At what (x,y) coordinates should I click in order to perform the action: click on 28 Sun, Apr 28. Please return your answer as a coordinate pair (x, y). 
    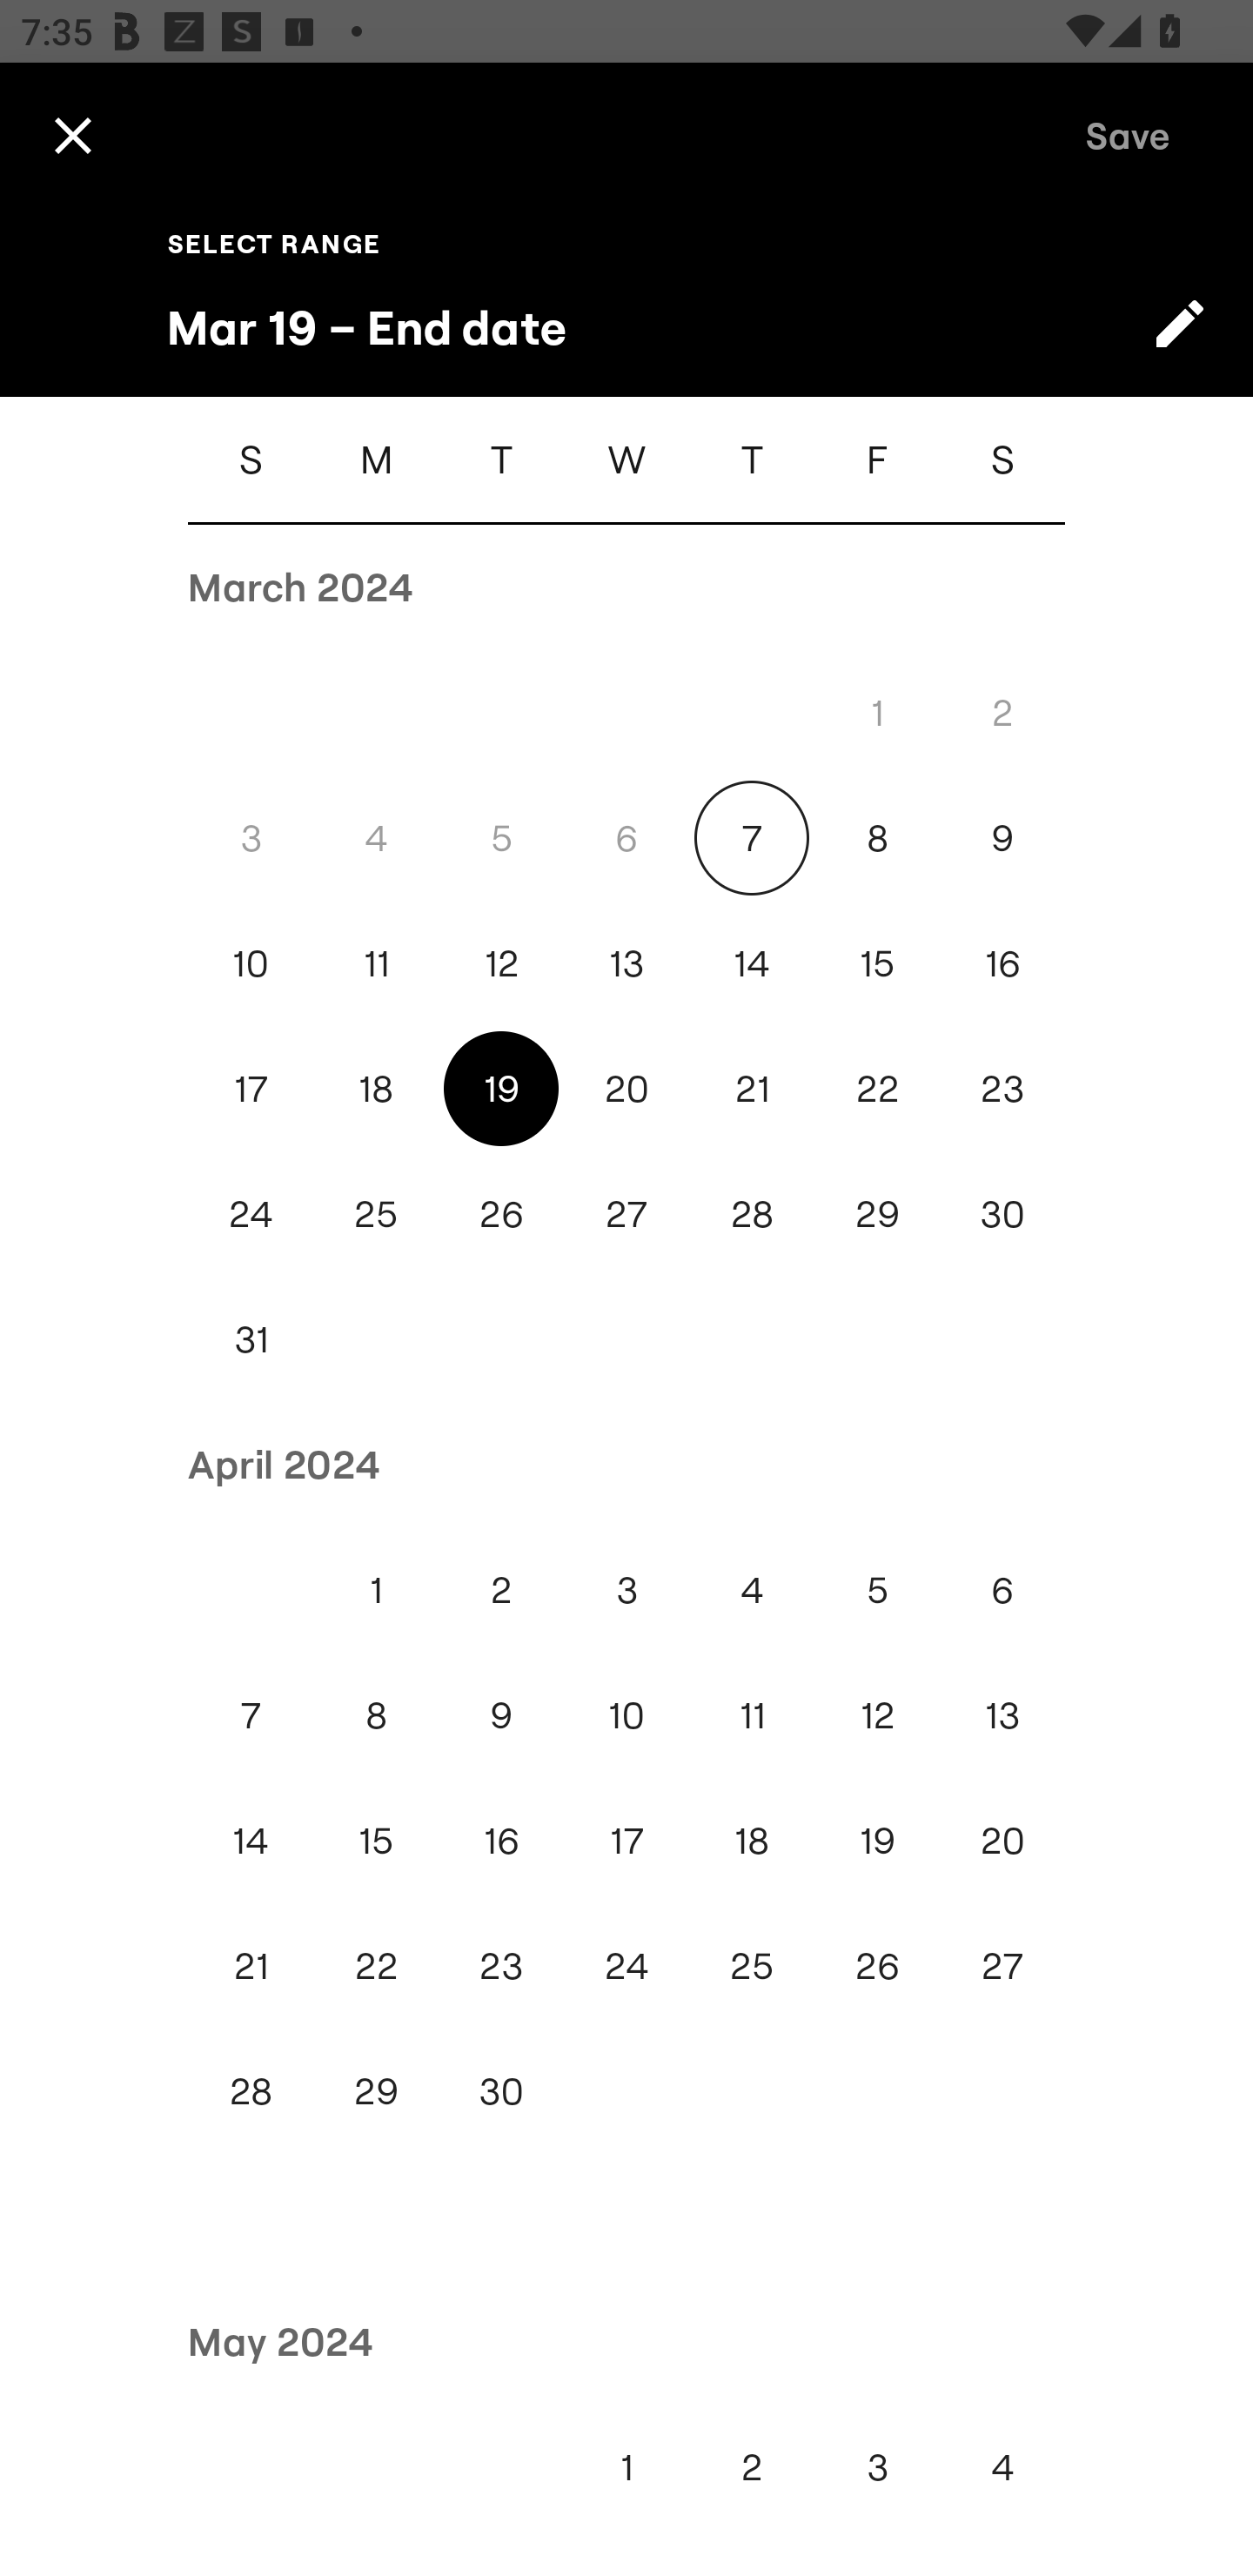
    Looking at the image, I should click on (251, 2091).